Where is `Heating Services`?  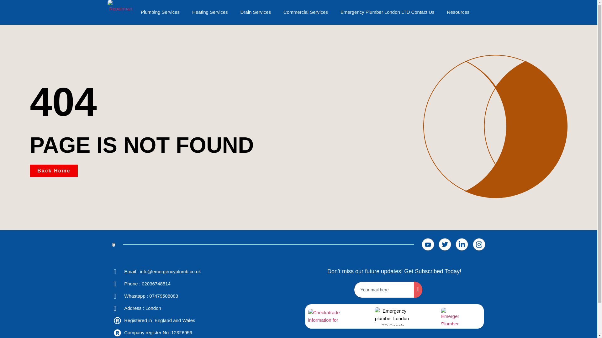
Heating Services is located at coordinates (210, 12).